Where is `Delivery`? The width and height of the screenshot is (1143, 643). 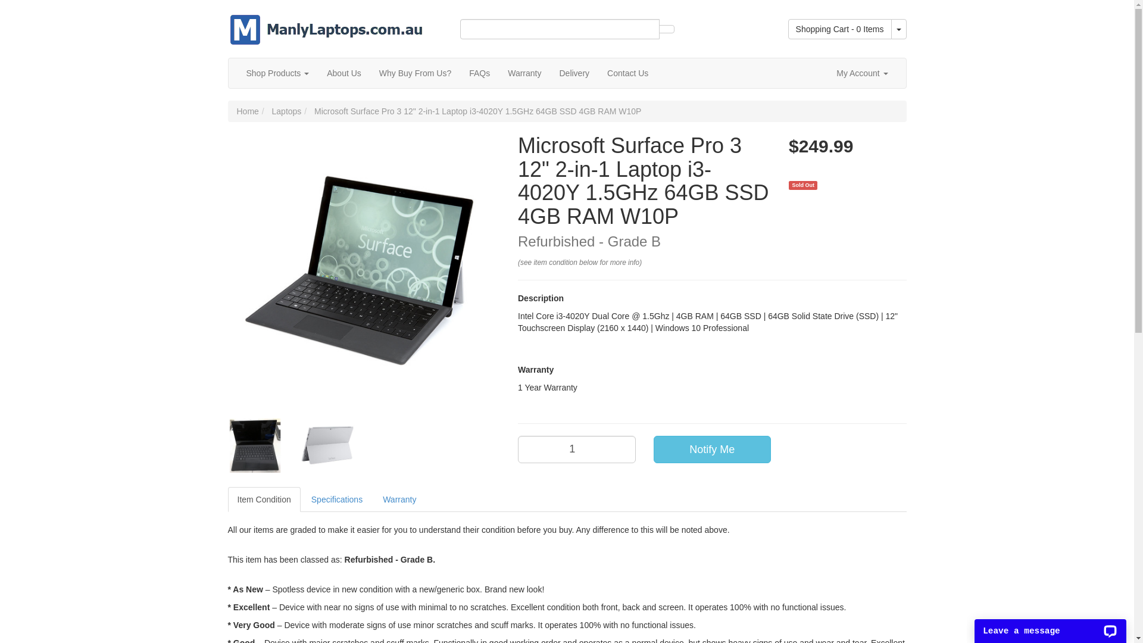
Delivery is located at coordinates (574, 73).